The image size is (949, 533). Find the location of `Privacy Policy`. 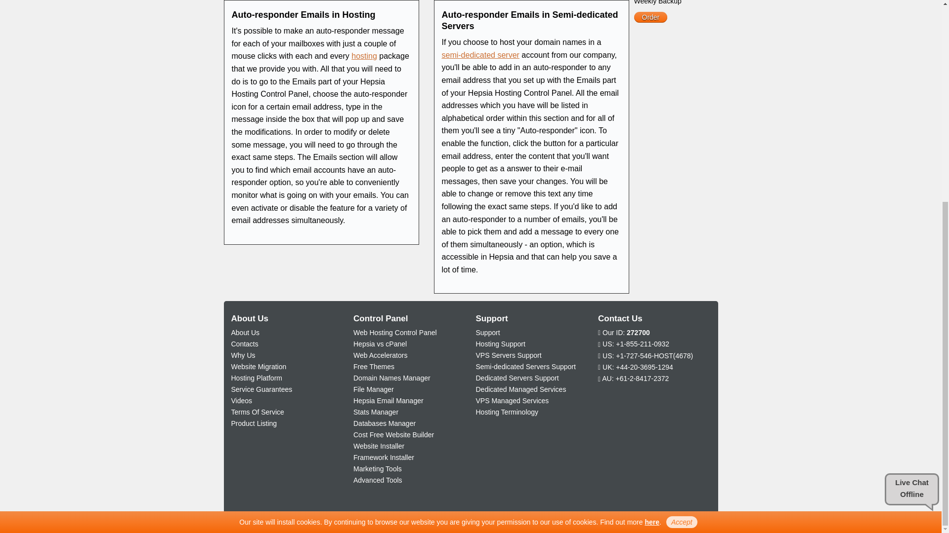

Privacy Policy is located at coordinates (651, 202).